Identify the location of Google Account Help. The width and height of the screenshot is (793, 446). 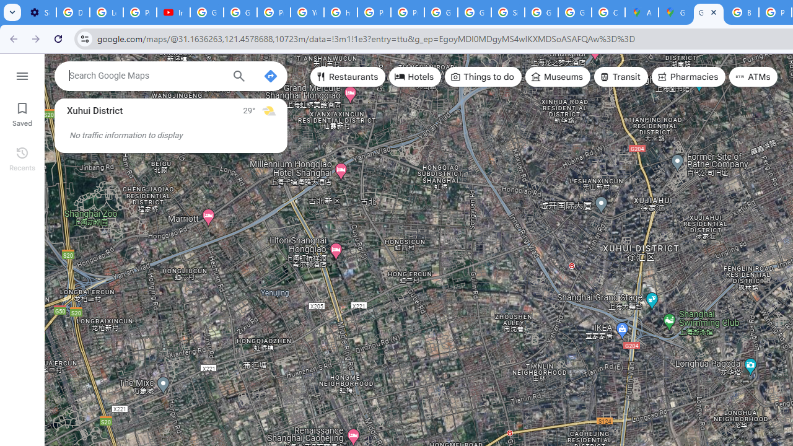
(207, 12).